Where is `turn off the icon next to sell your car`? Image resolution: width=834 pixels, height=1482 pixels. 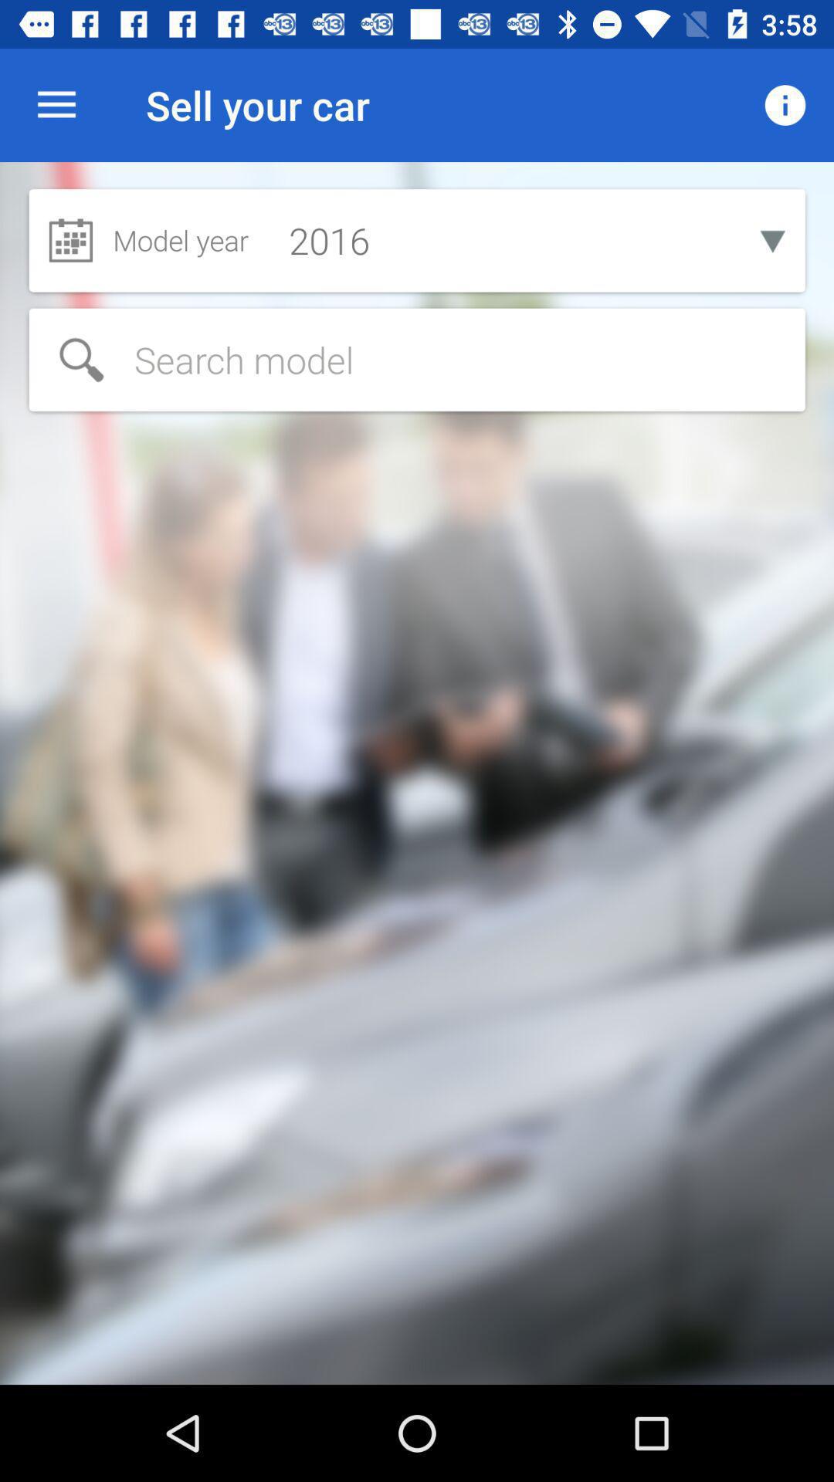
turn off the icon next to sell your car is located at coordinates (56, 105).